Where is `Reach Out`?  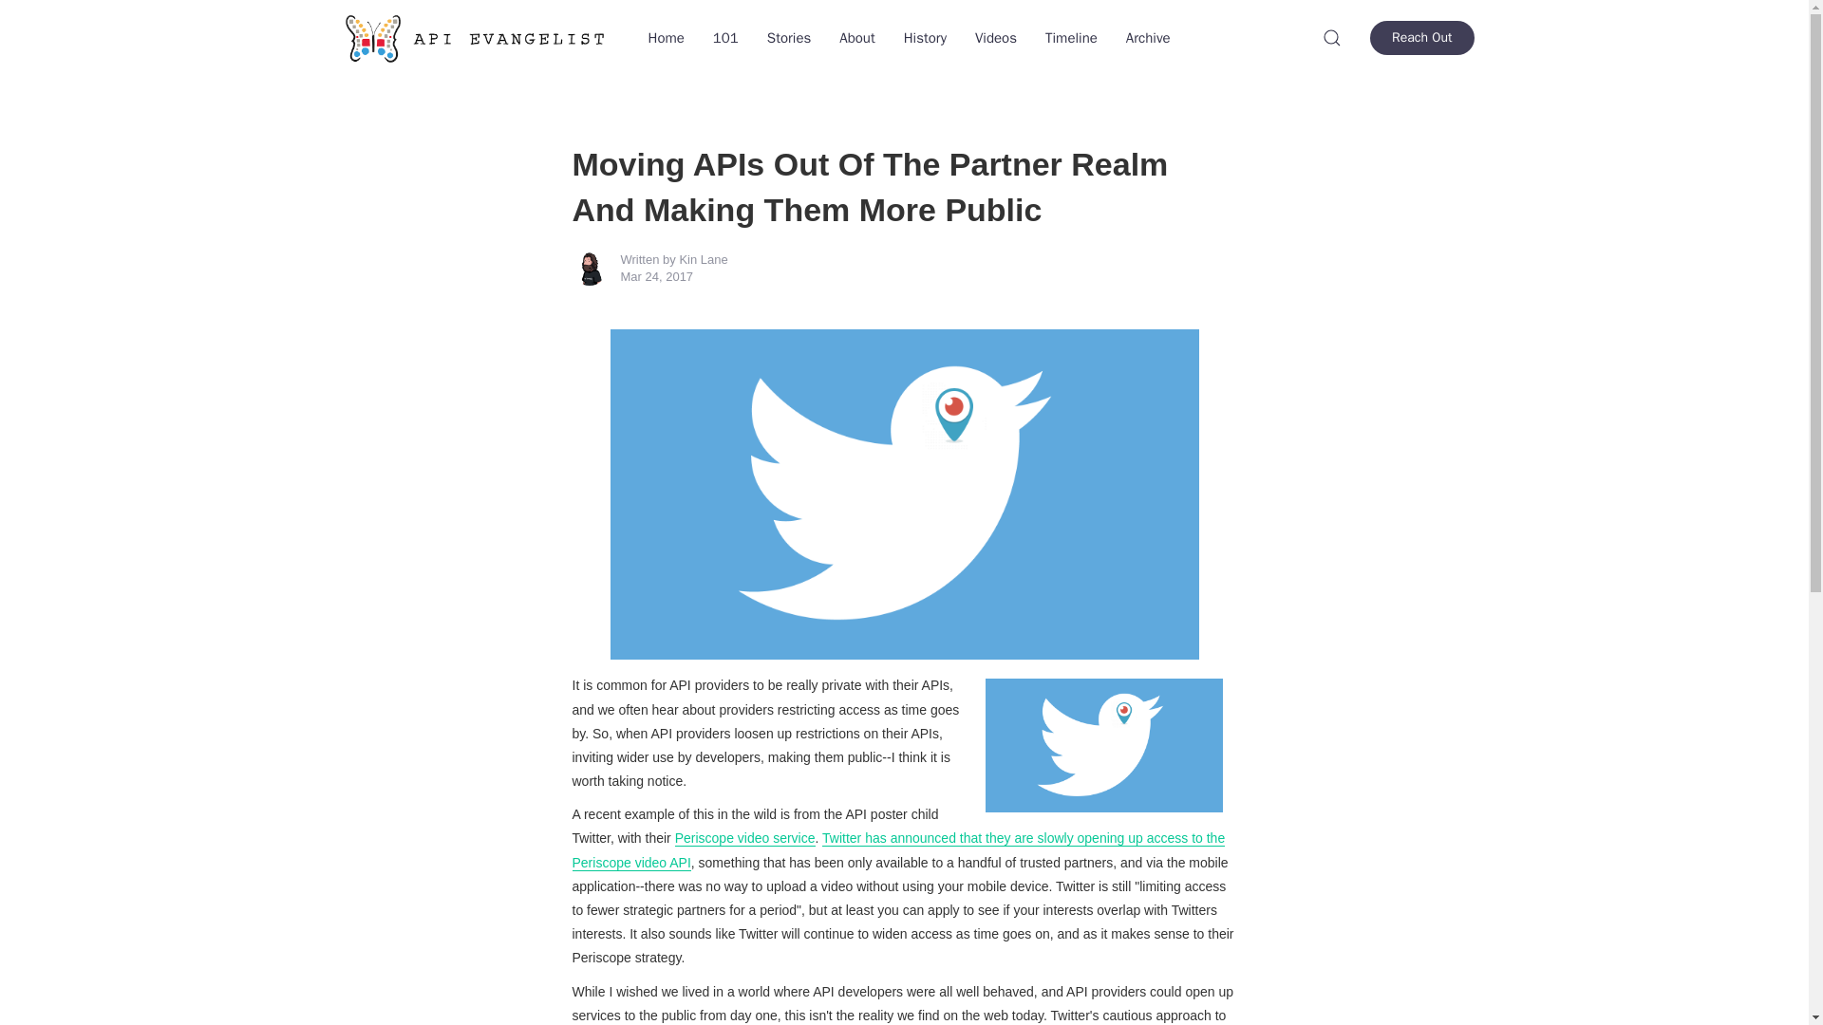
Reach Out is located at coordinates (1421, 38).